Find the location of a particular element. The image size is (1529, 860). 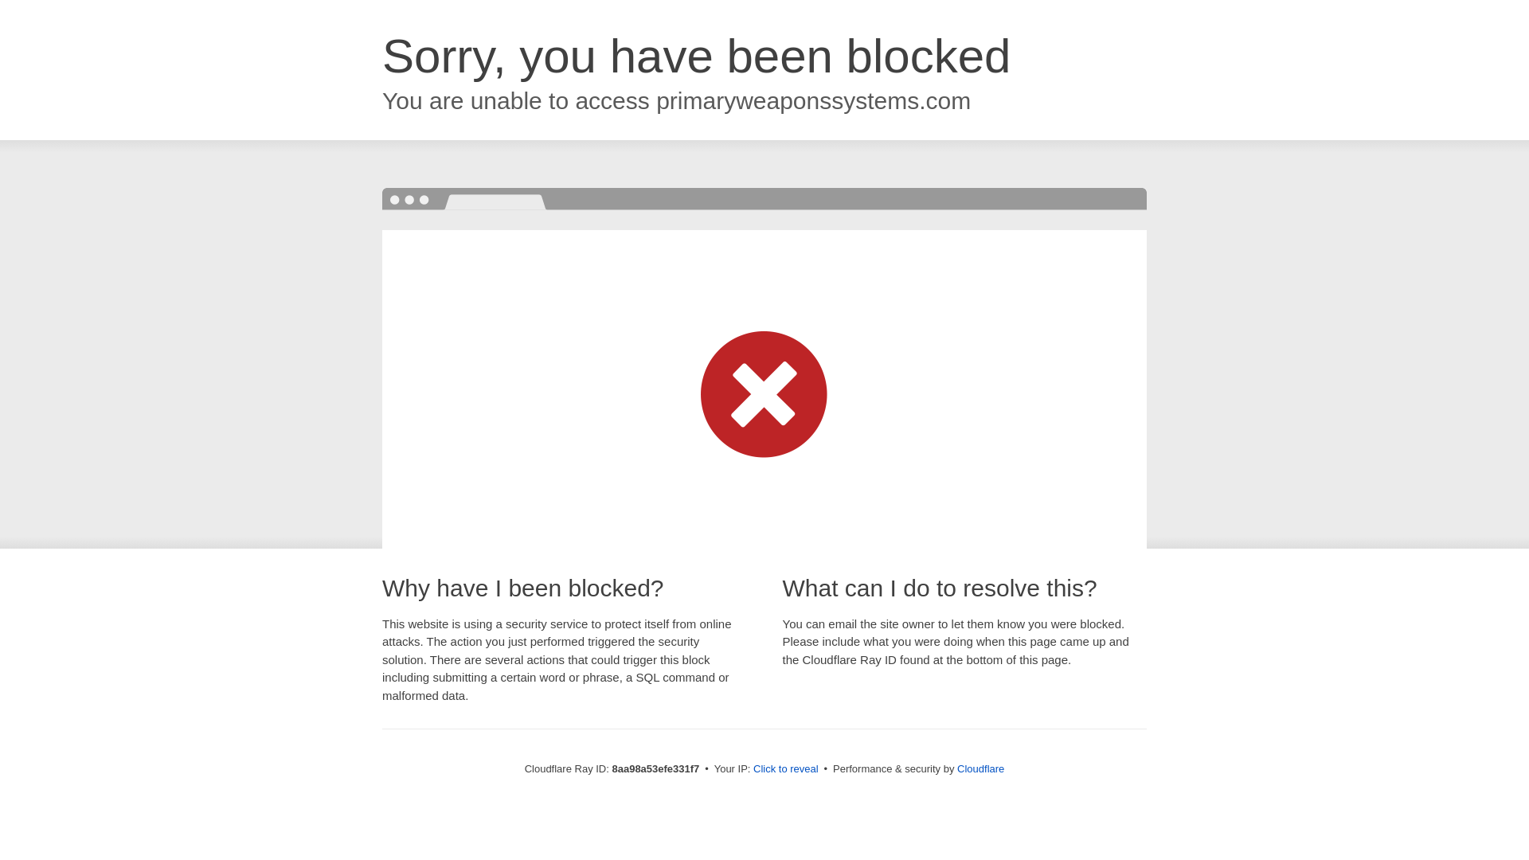

Cloudflare is located at coordinates (980, 768).